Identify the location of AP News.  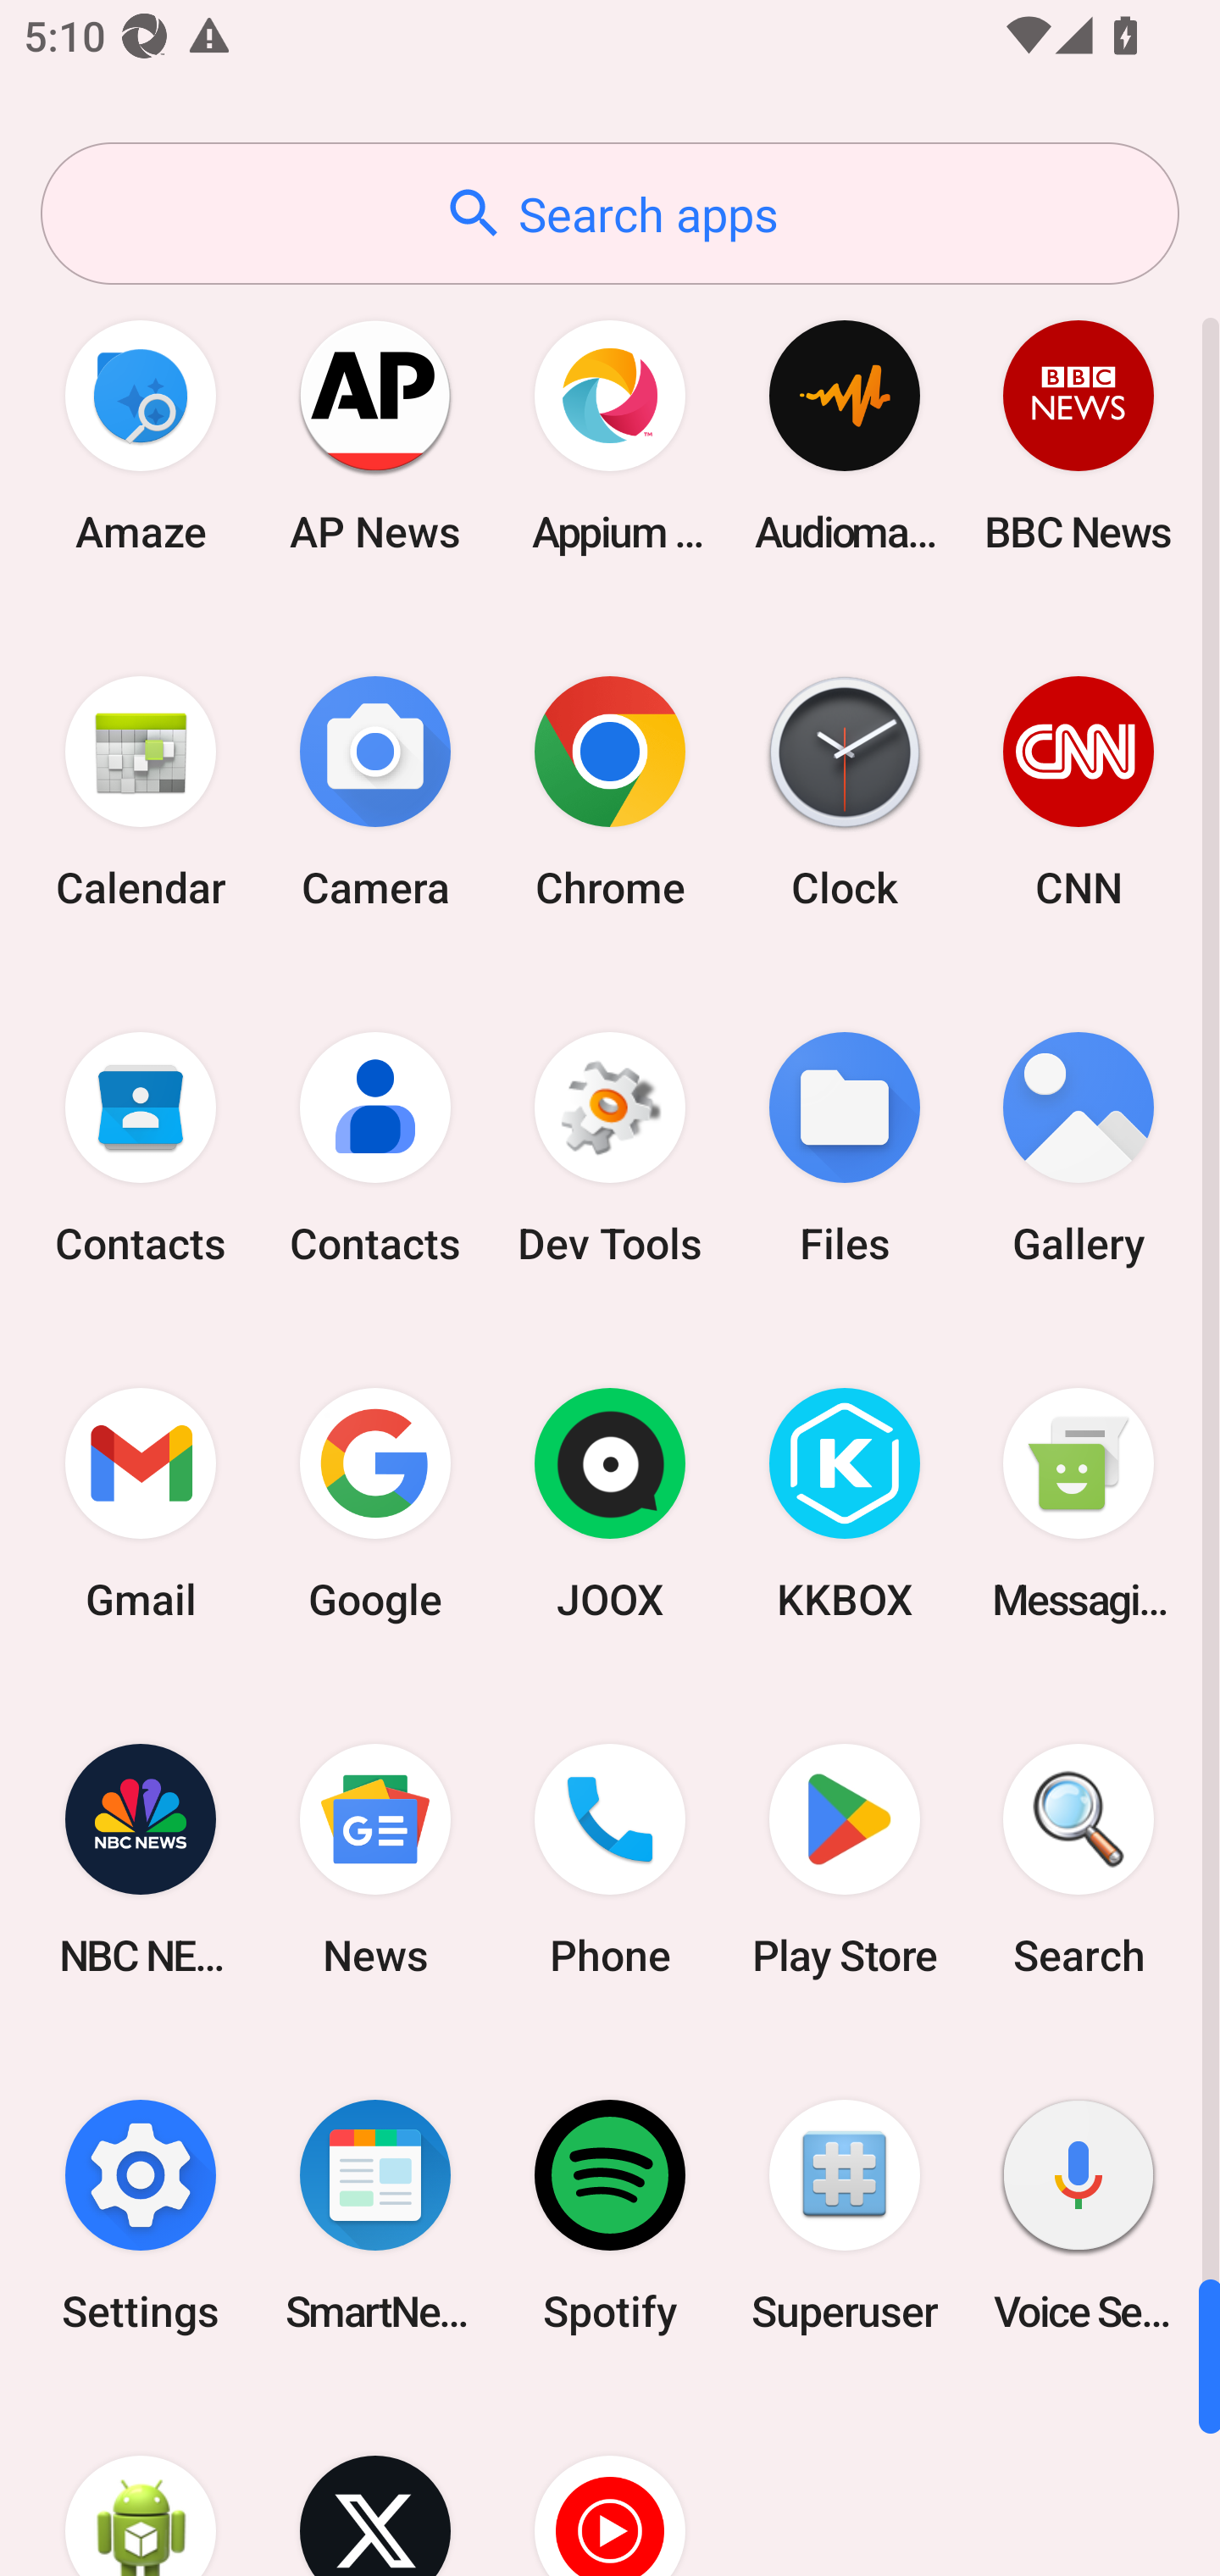
(375, 436).